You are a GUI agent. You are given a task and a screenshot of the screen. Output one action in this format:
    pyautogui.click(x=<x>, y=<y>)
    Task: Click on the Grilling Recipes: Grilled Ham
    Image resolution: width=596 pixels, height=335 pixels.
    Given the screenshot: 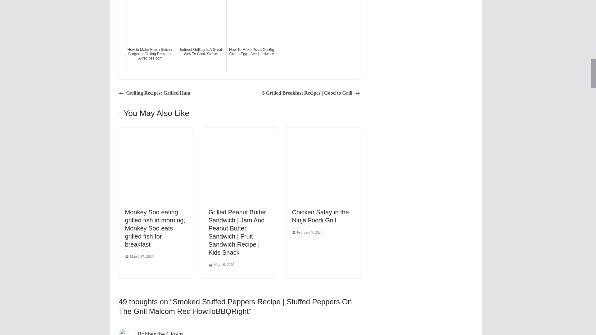 What is the action you would take?
    pyautogui.click(x=154, y=93)
    